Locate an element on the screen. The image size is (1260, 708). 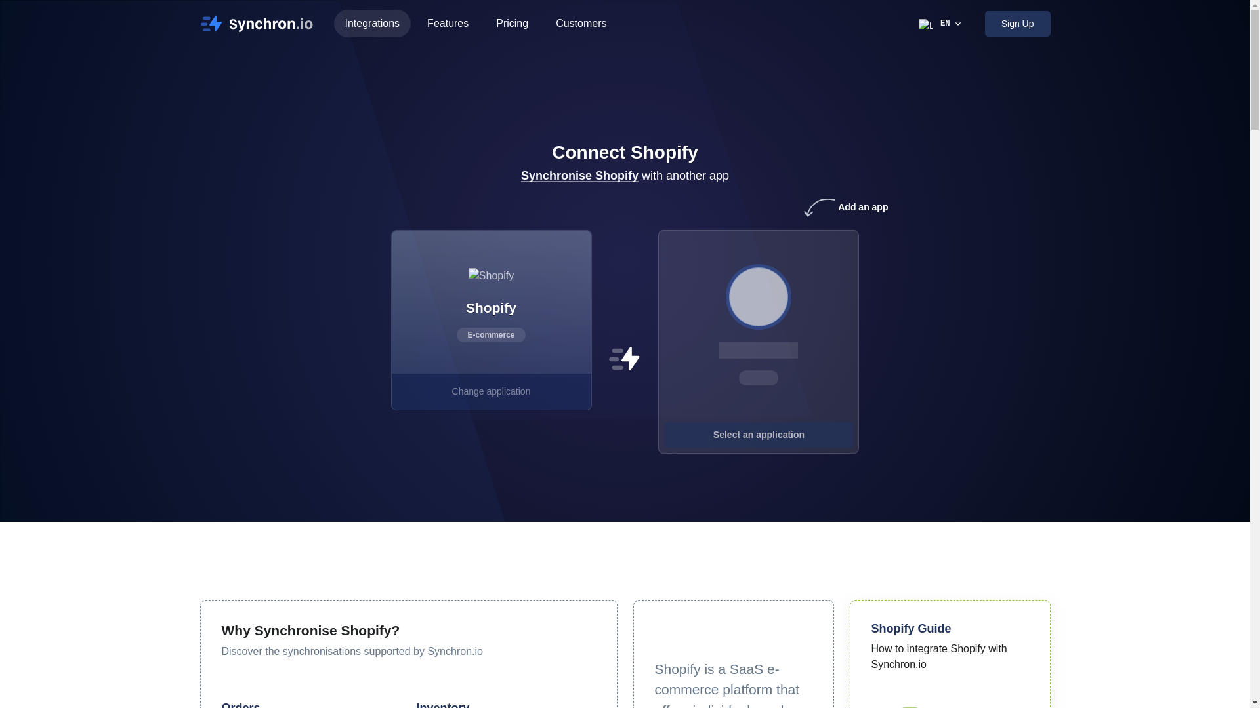
Integrations is located at coordinates (371, 24).